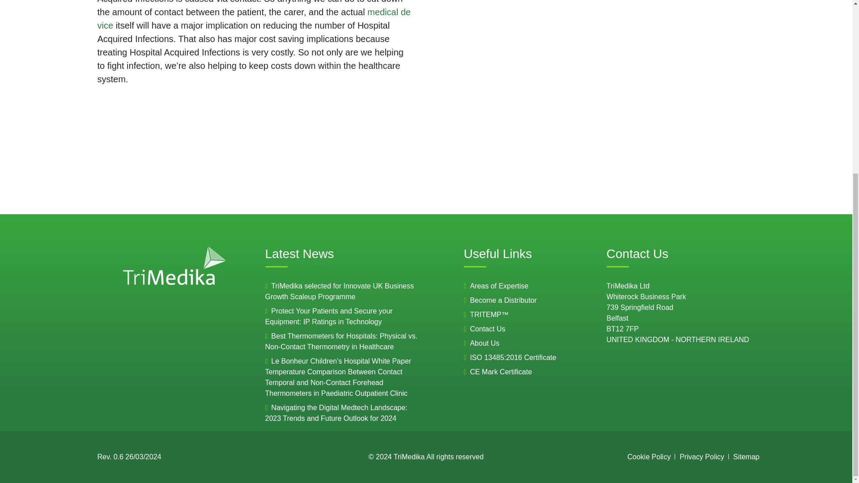 The height and width of the screenshot is (483, 859). Describe the element at coordinates (254, 19) in the screenshot. I see `medical device` at that location.